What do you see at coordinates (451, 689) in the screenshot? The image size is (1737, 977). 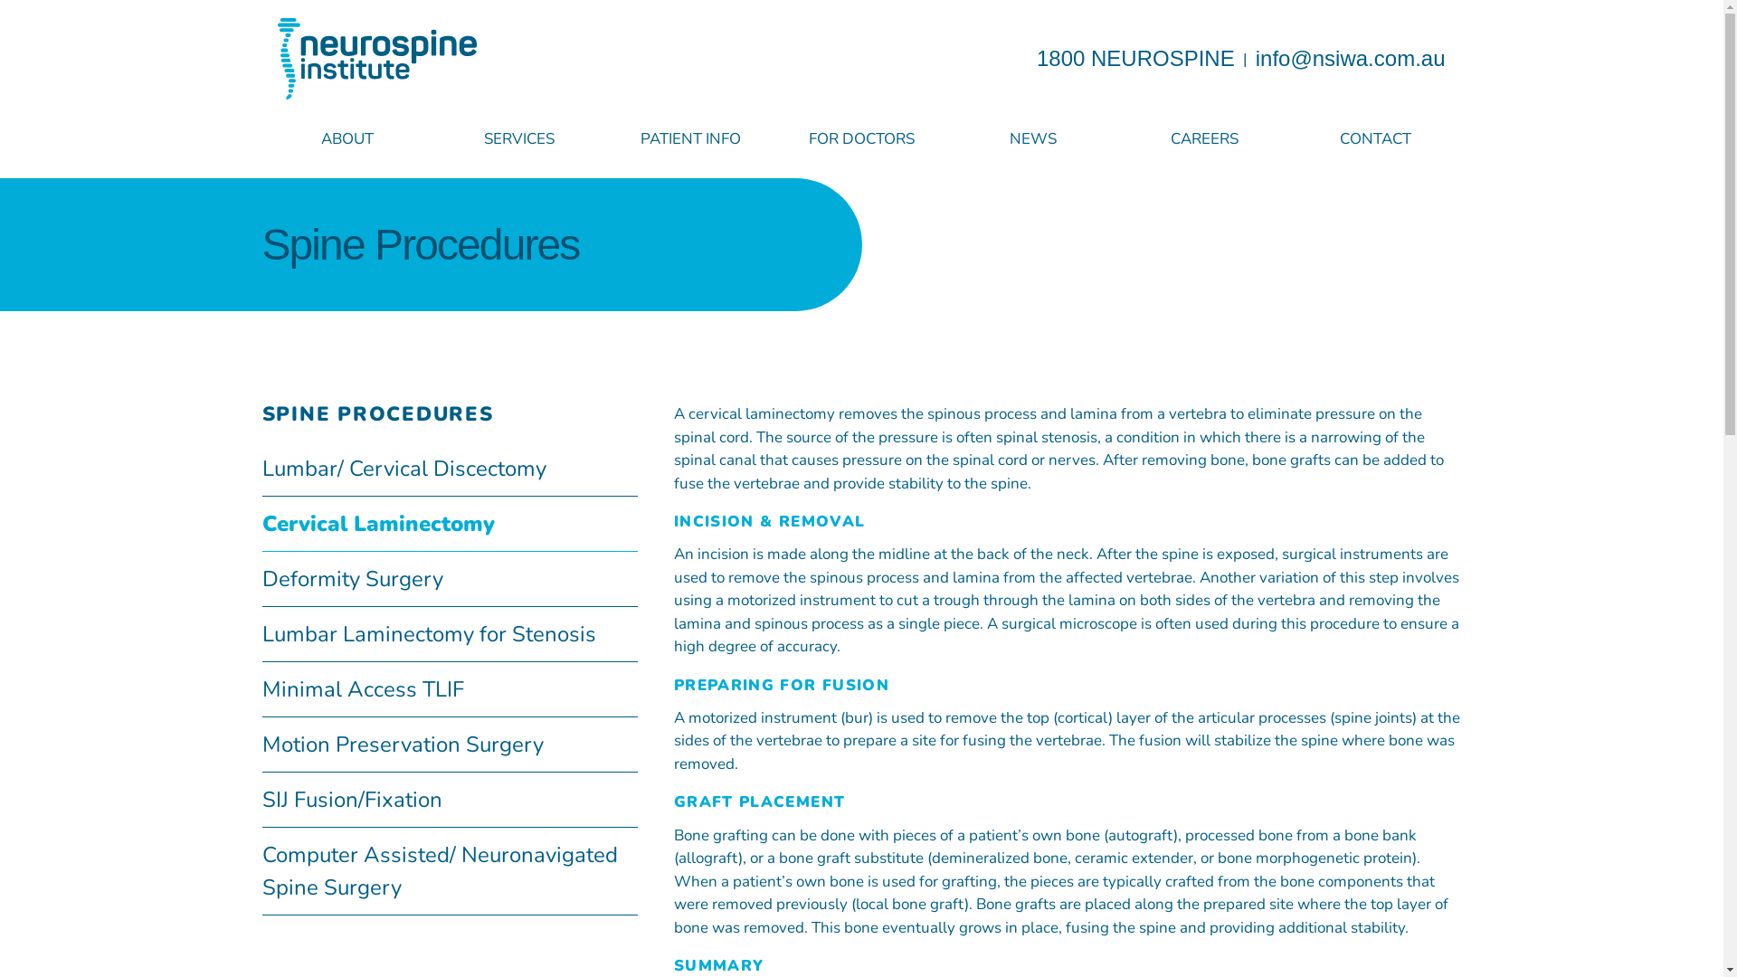 I see `Minimal Access TLIF` at bounding box center [451, 689].